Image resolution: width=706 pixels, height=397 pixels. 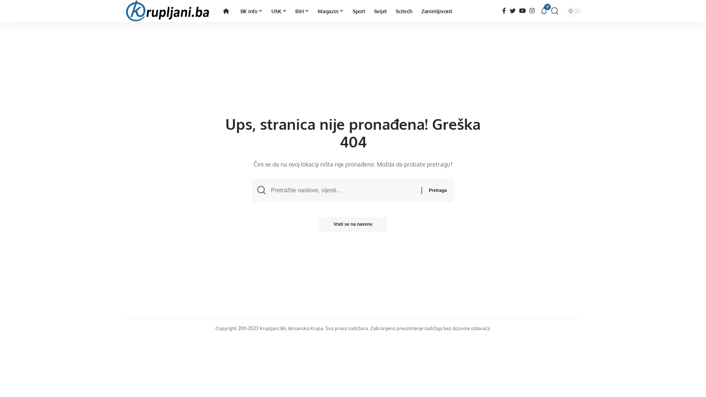 I want to click on ., so click(x=227, y=11).